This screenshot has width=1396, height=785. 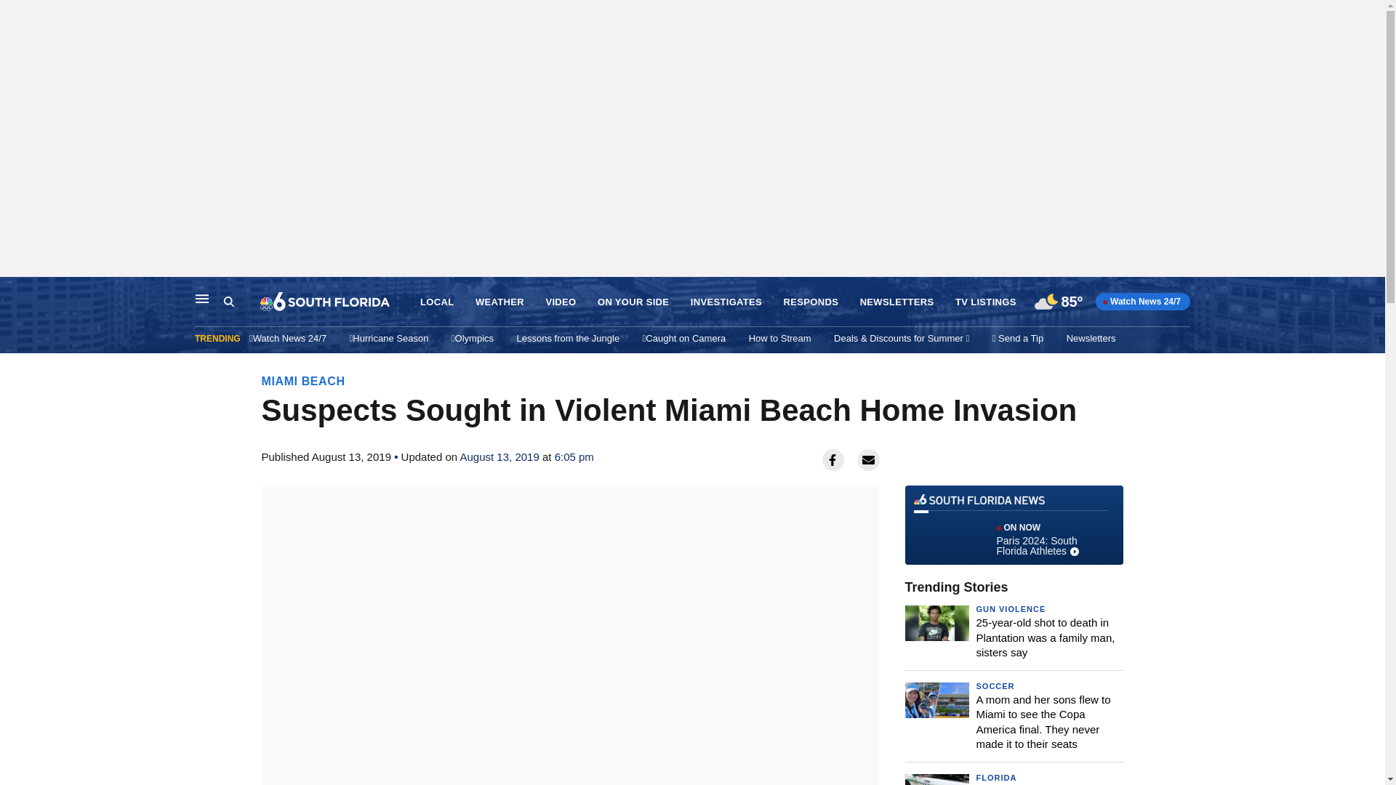 What do you see at coordinates (726, 302) in the screenshot?
I see `INVESTIGATES` at bounding box center [726, 302].